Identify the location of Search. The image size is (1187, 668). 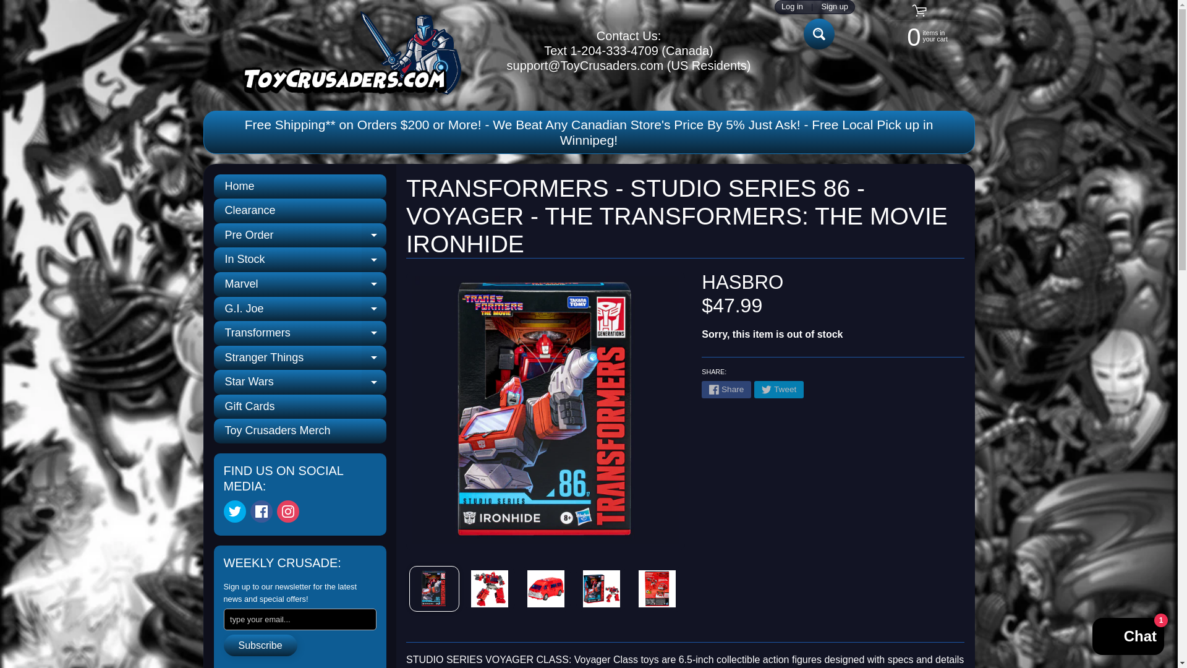
(345, 51).